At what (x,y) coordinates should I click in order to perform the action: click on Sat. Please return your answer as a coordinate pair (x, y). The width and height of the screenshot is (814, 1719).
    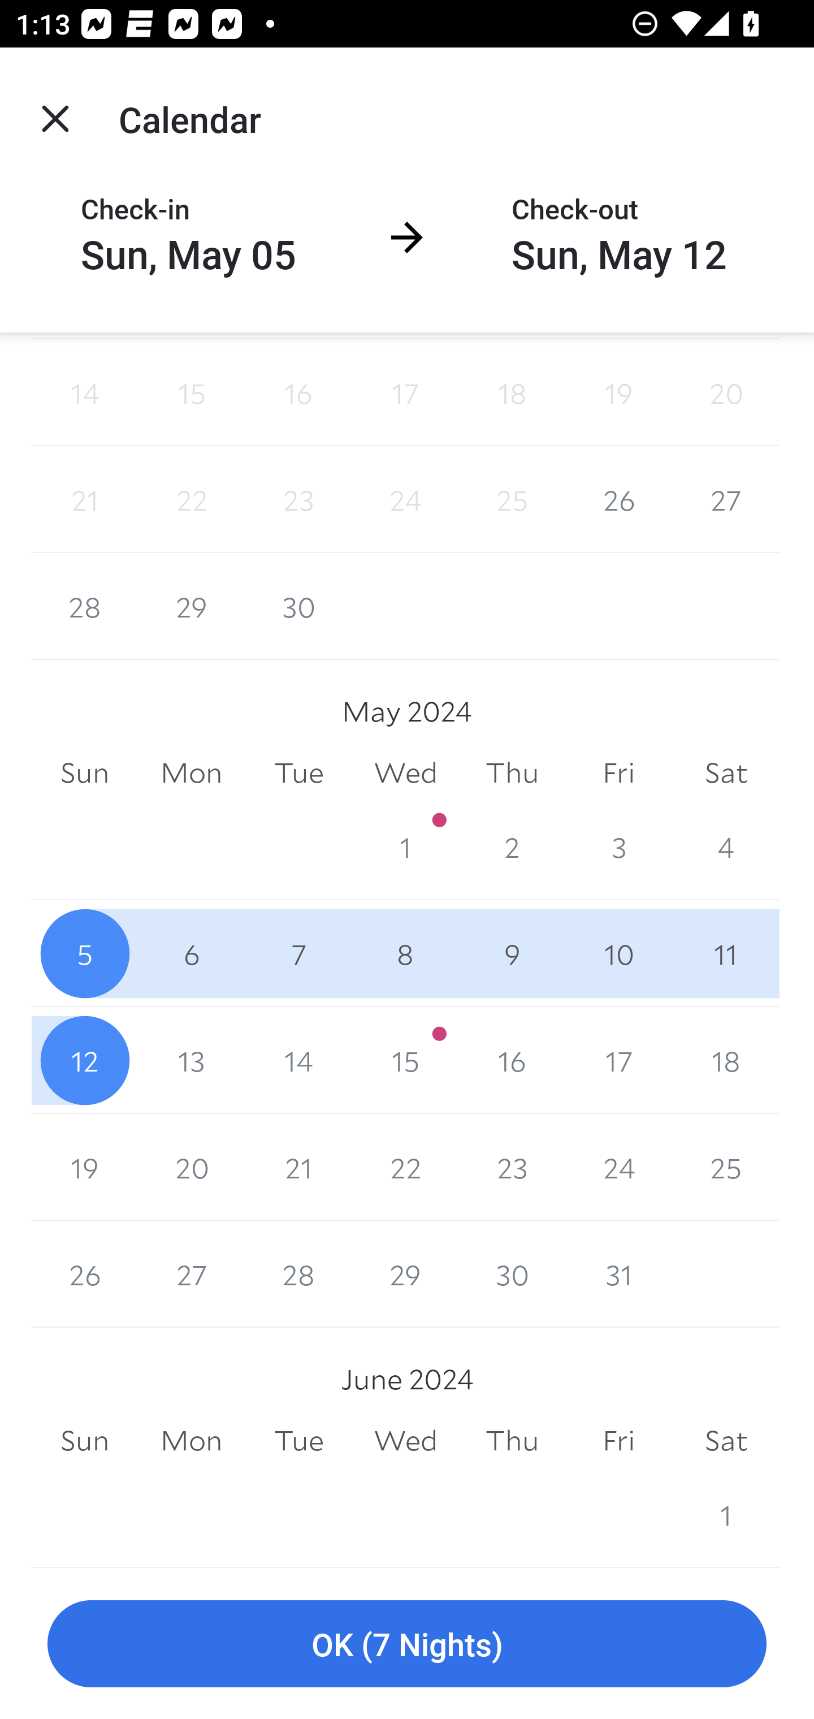
    Looking at the image, I should click on (726, 1441).